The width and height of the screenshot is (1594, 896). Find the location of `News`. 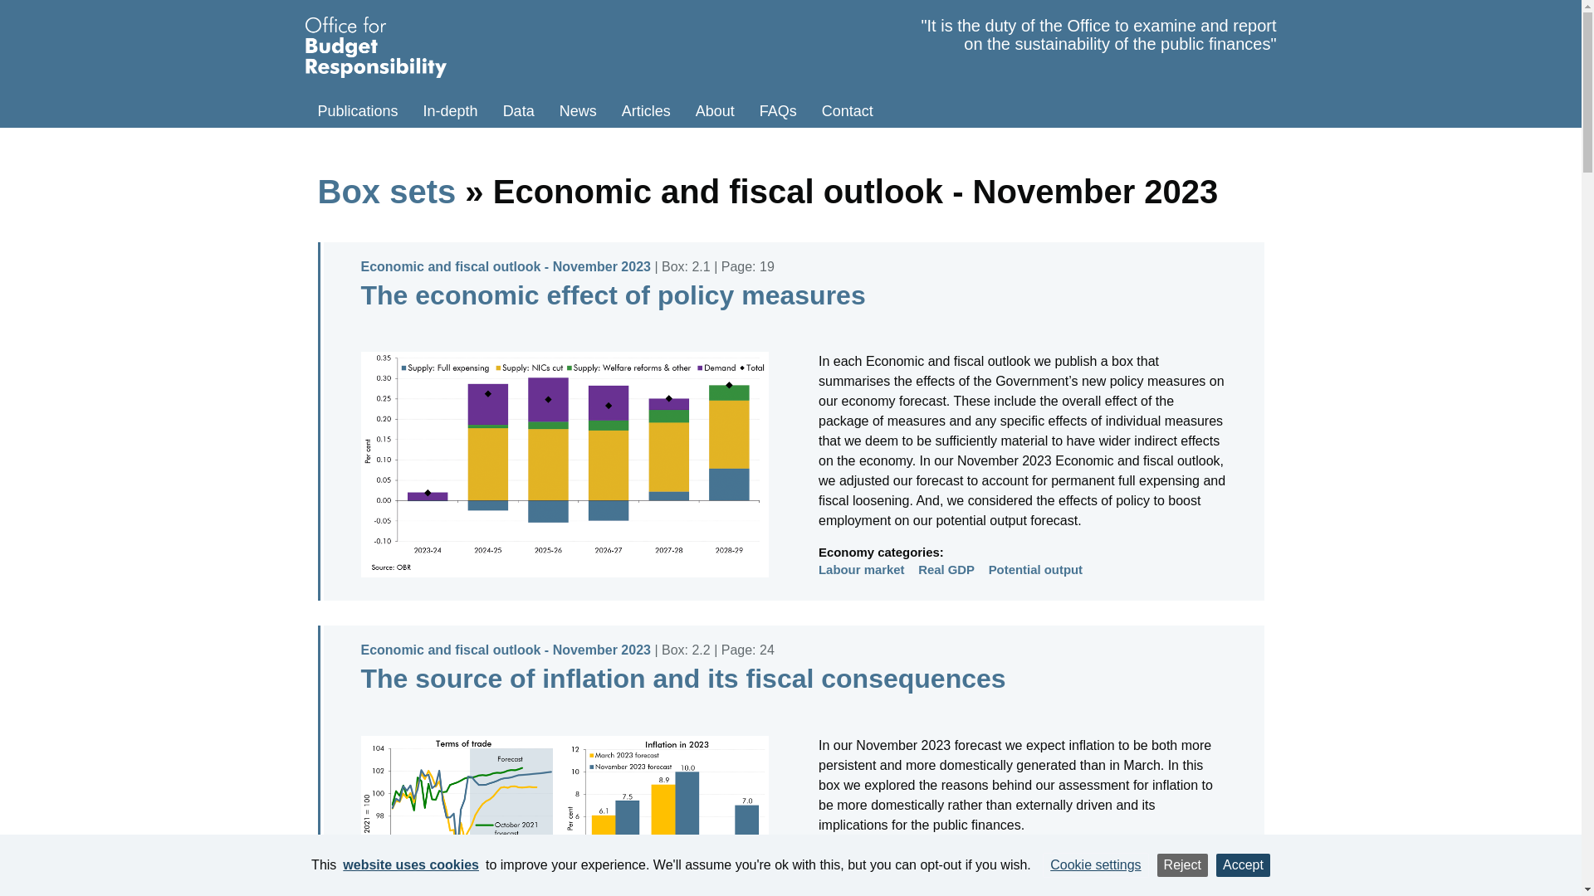

News is located at coordinates (578, 111).